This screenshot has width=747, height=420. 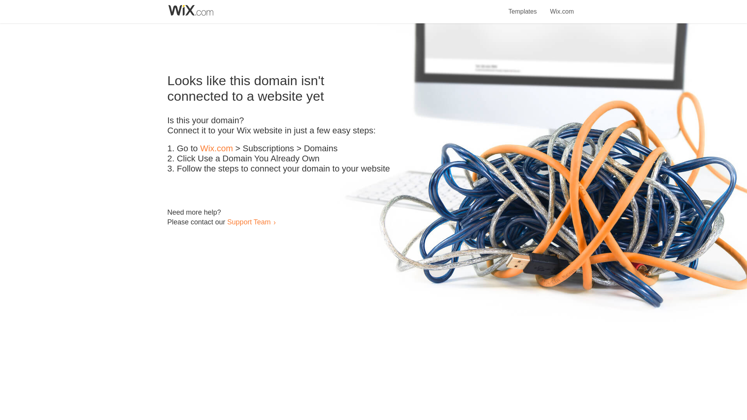 I want to click on Templates, so click(x=523, y=7).